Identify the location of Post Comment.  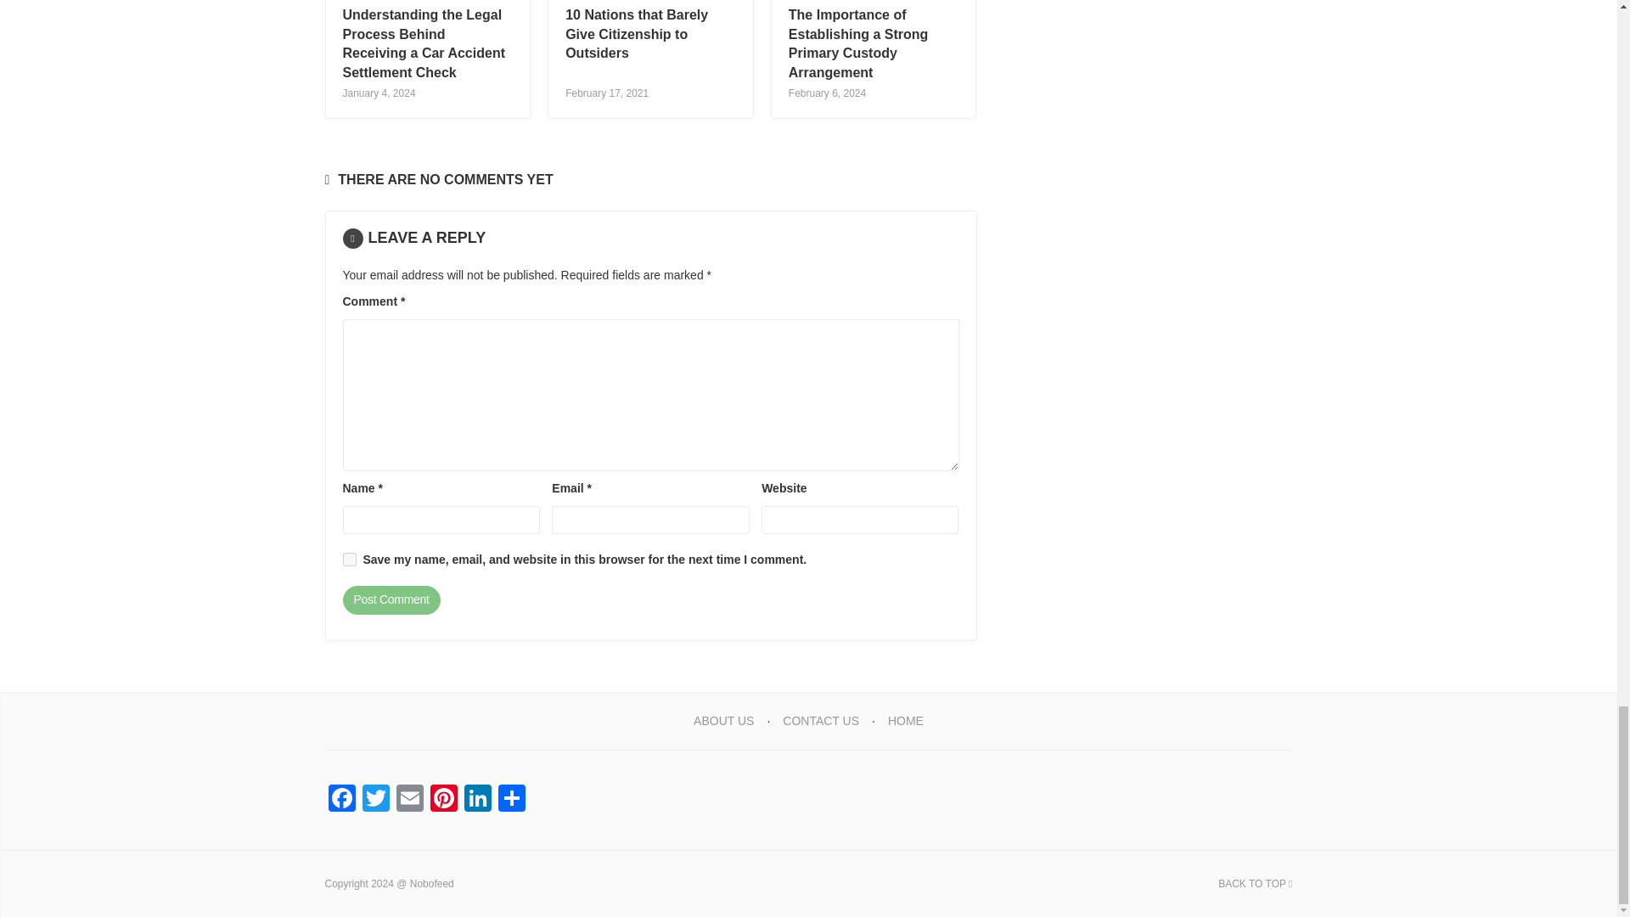
(391, 599).